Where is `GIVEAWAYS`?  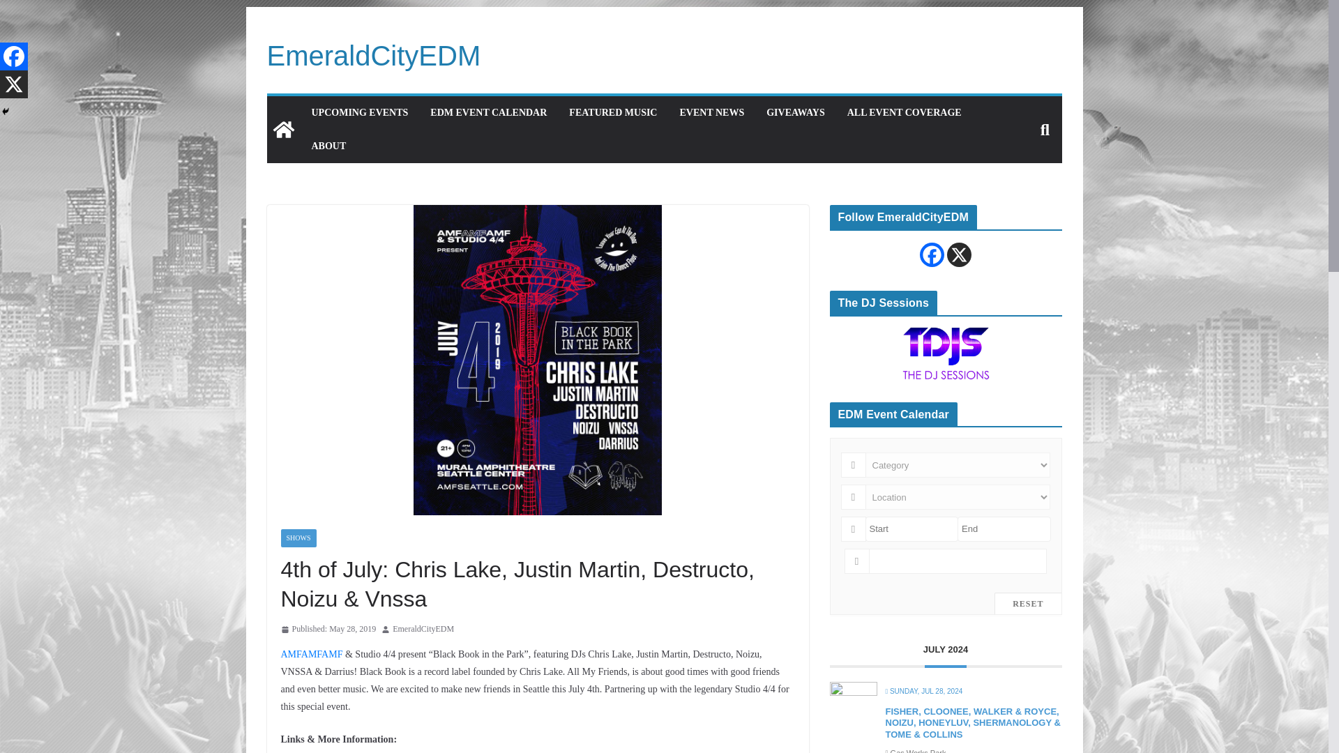
GIVEAWAYS is located at coordinates (795, 113).